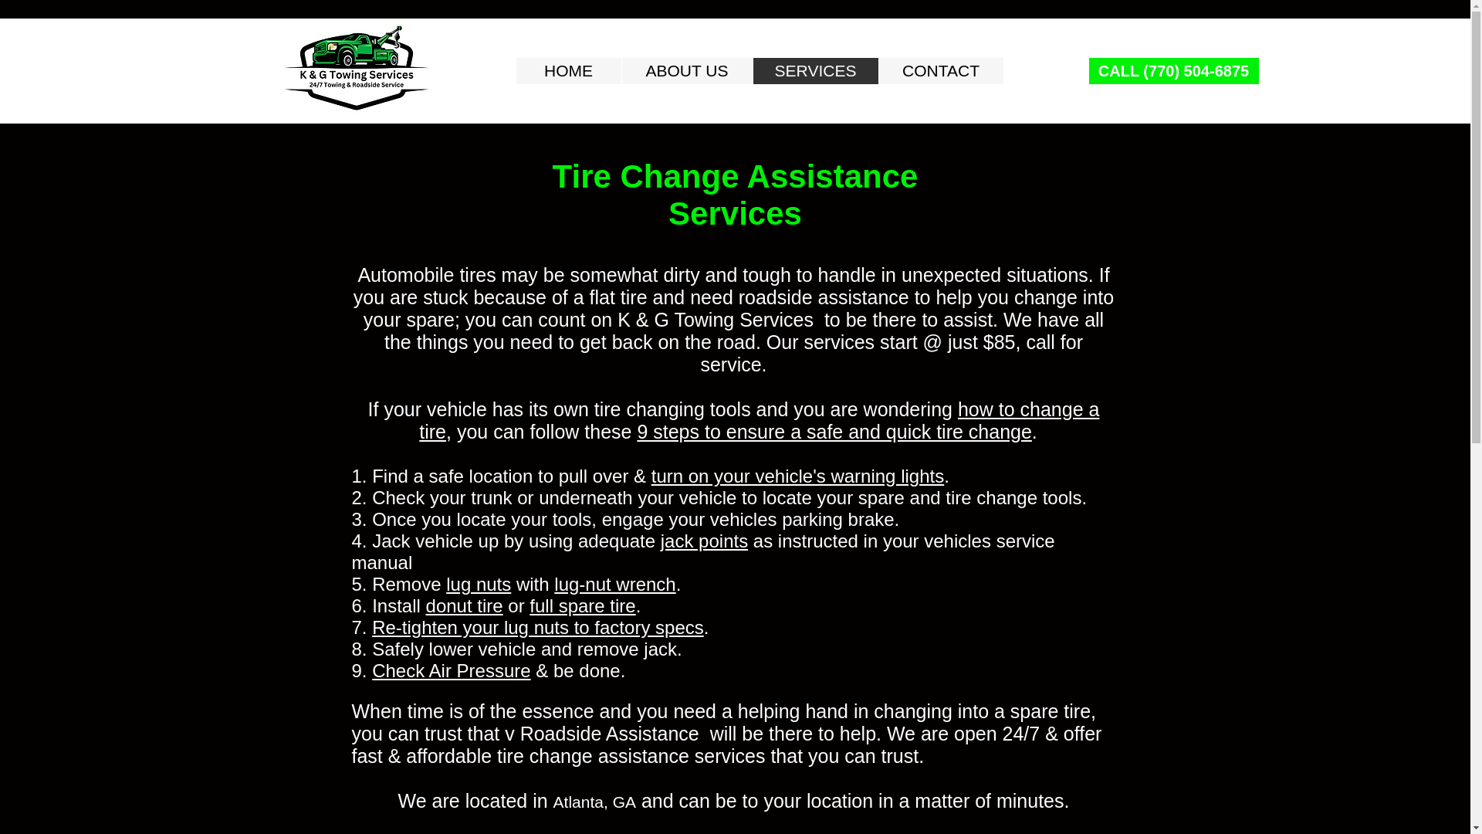 Image resolution: width=1482 pixels, height=834 pixels. What do you see at coordinates (614, 584) in the screenshot?
I see `lug-nut wrench` at bounding box center [614, 584].